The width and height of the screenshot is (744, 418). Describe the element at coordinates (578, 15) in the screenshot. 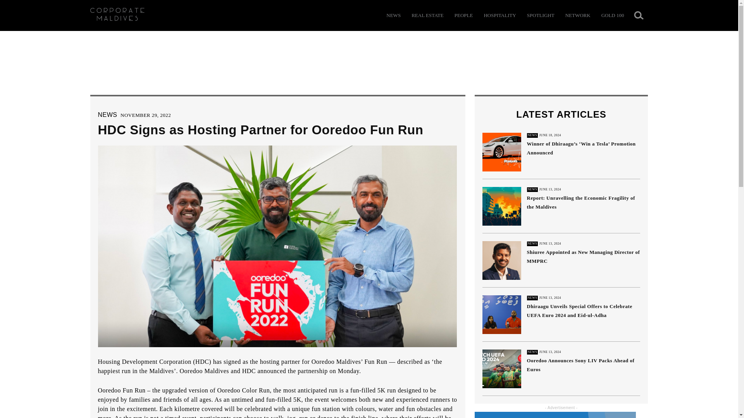

I see `NETWORK` at that location.